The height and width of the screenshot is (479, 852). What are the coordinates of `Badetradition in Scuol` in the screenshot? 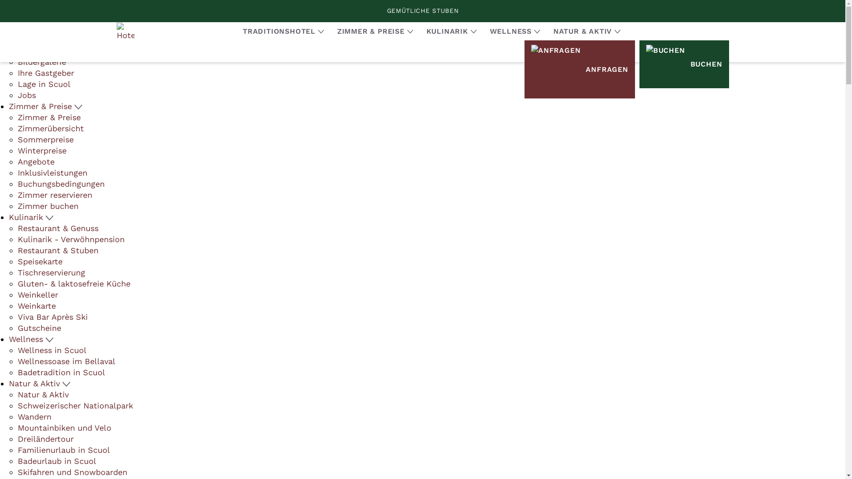 It's located at (61, 373).